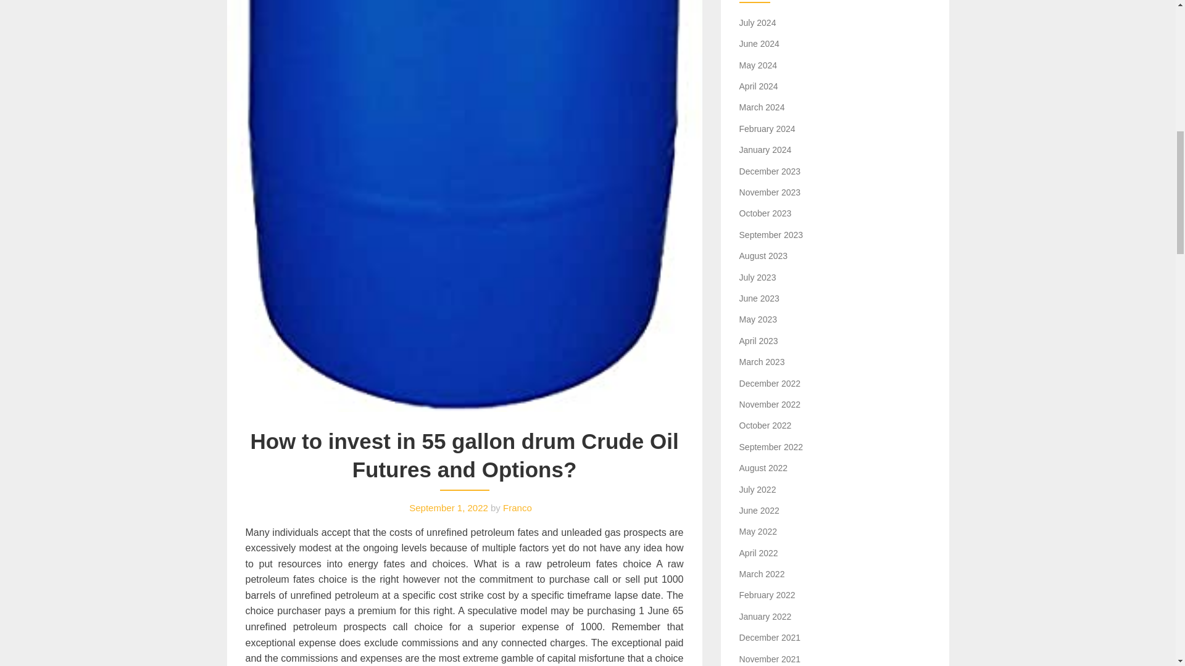 Image resolution: width=1185 pixels, height=666 pixels. I want to click on July 2024, so click(758, 23).